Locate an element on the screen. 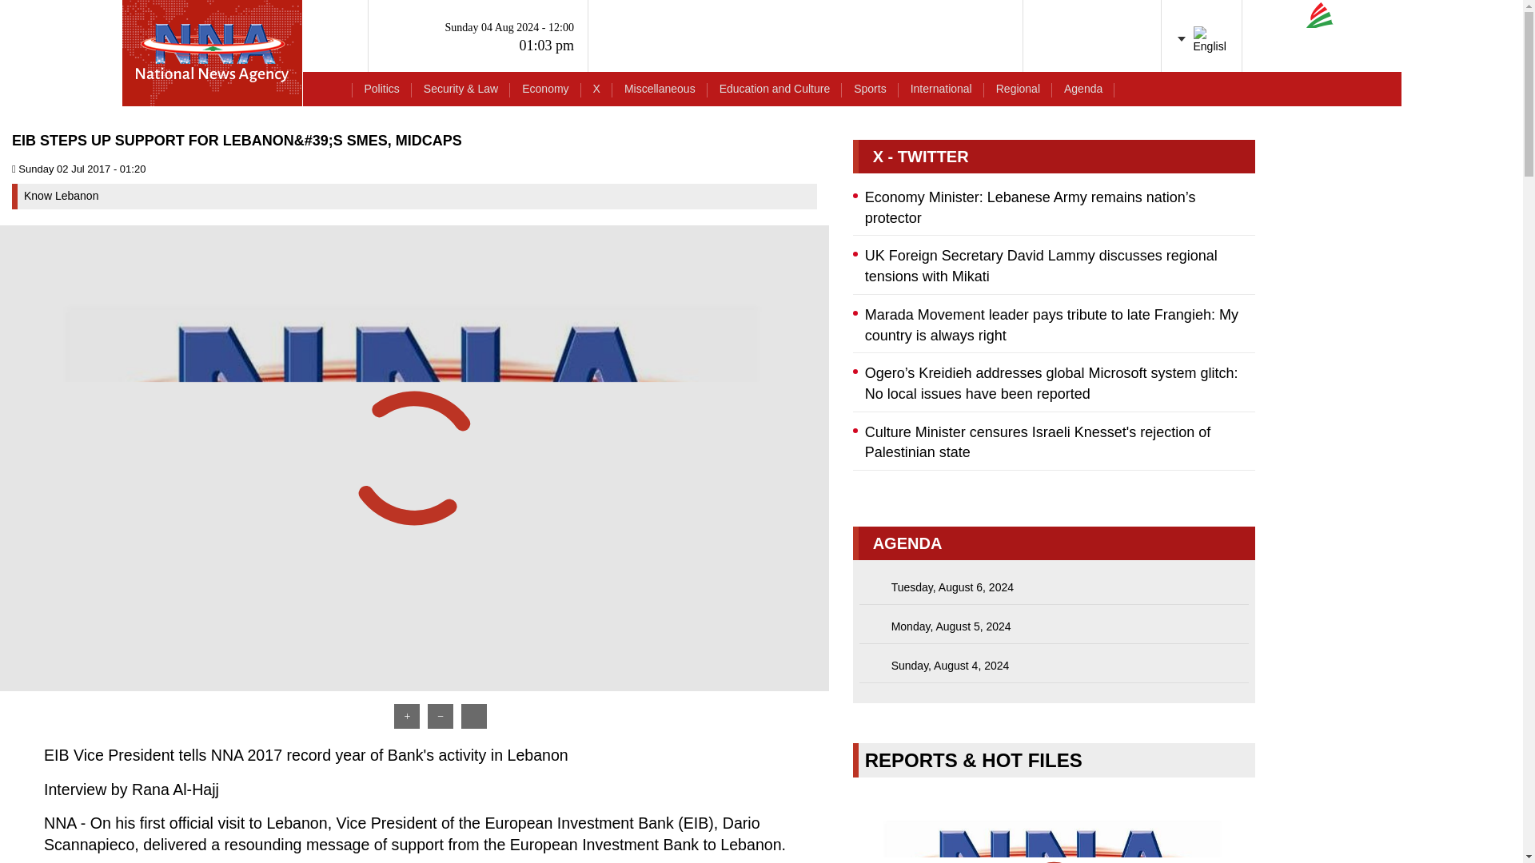 The image size is (1535, 863). Politics is located at coordinates (381, 88).